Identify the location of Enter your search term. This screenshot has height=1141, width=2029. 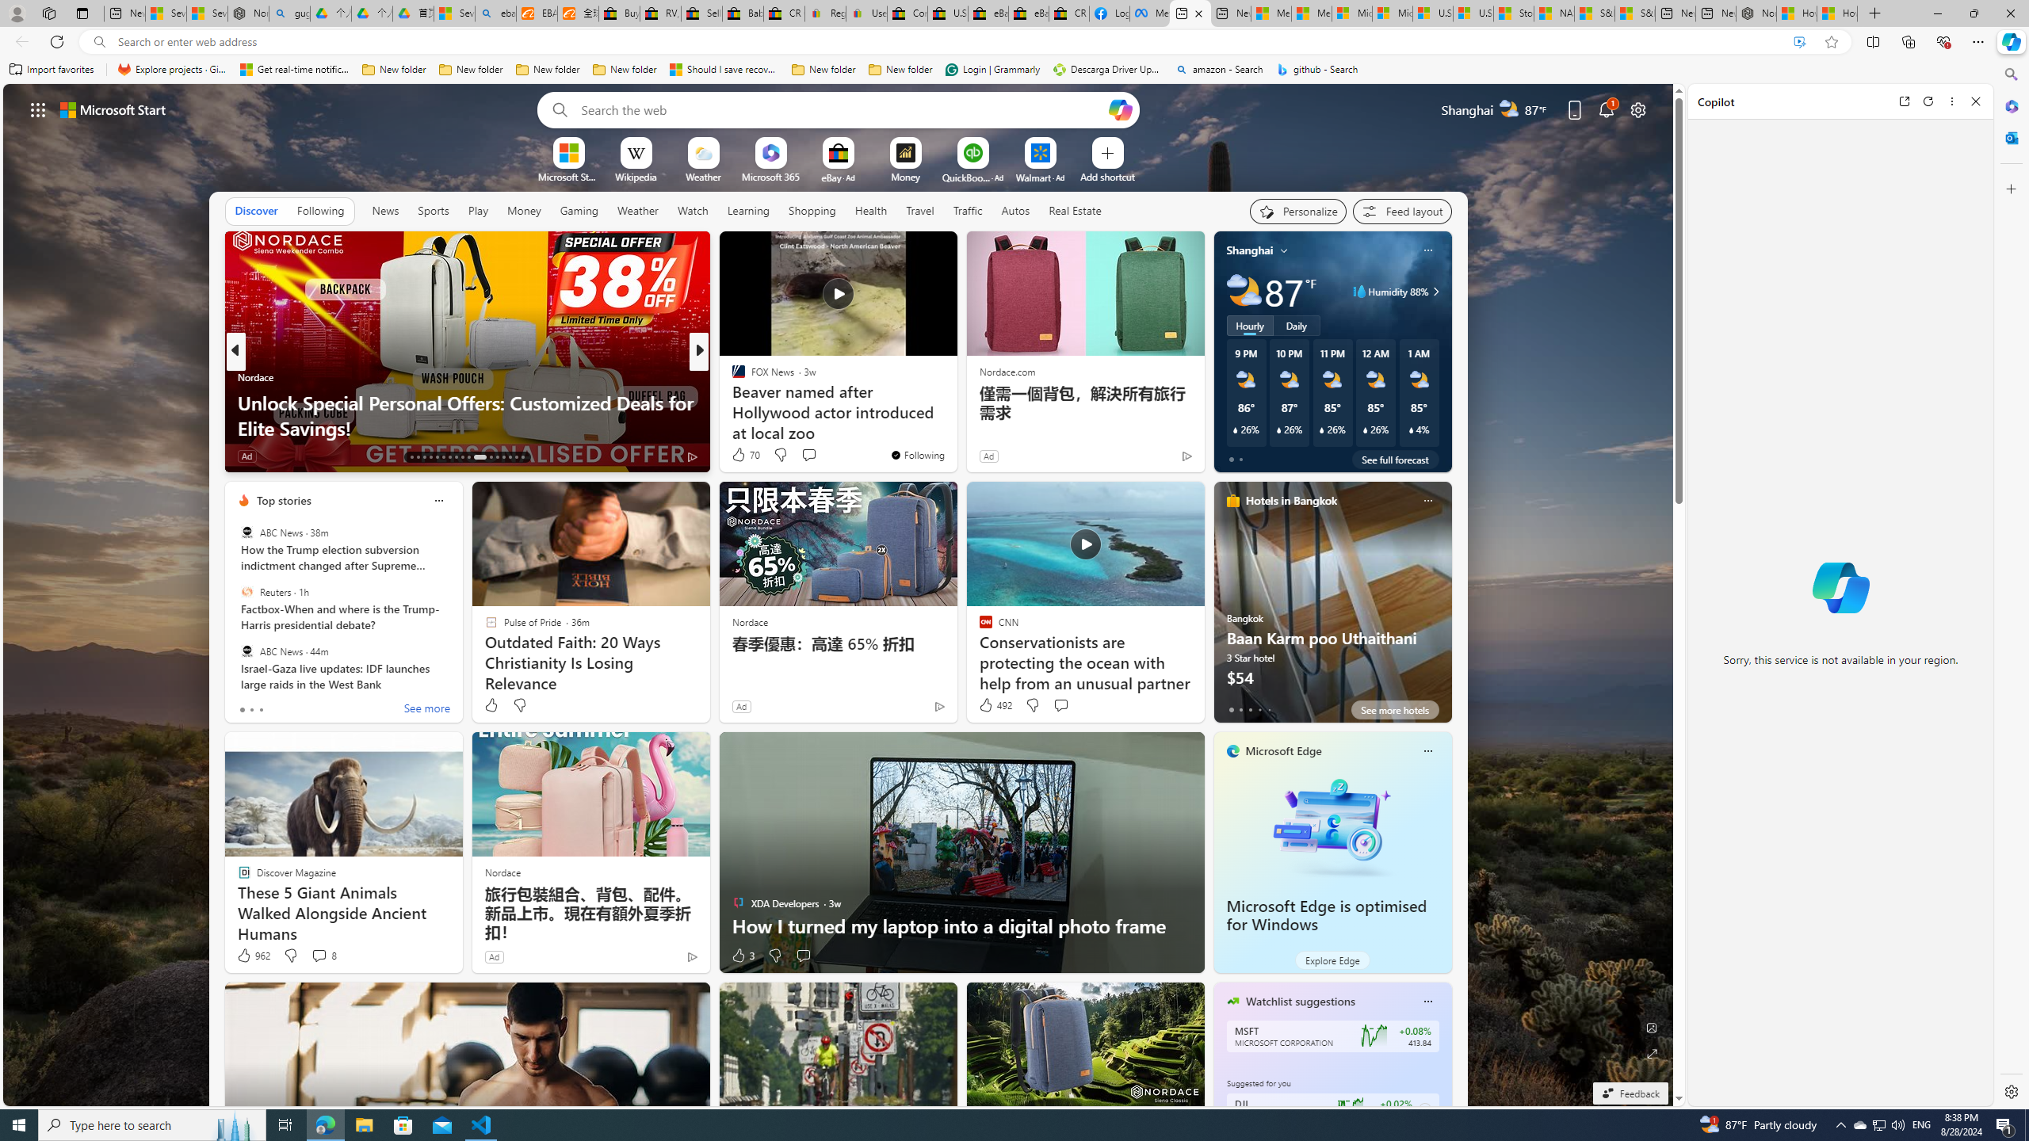
(842, 109).